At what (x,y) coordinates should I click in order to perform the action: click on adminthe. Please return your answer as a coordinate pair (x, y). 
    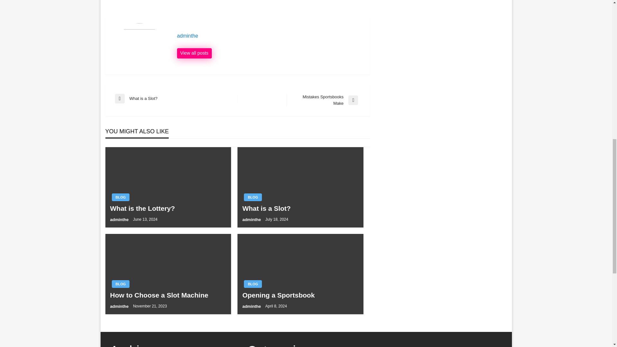
    Looking at the image, I should click on (253, 197).